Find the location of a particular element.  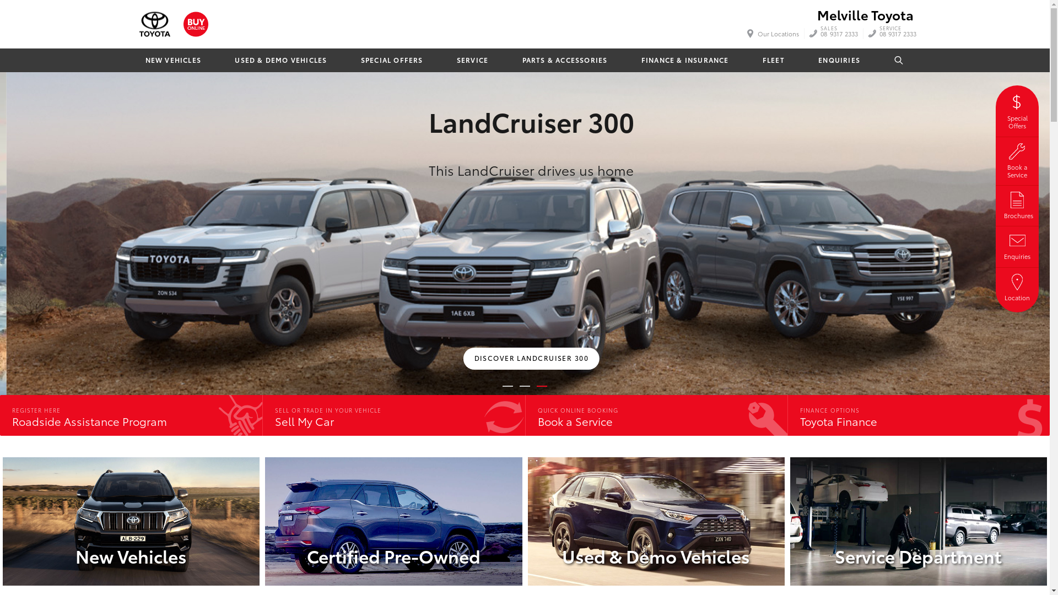

Service Department is located at coordinates (919, 521).